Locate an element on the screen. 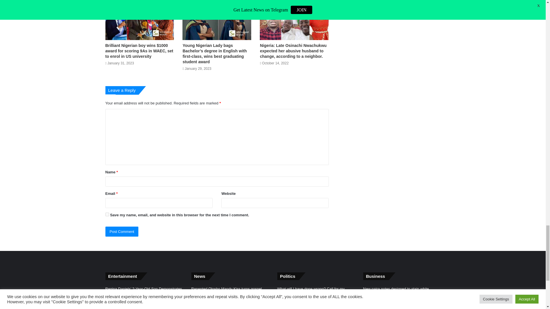 The image size is (550, 309). yes is located at coordinates (107, 215).